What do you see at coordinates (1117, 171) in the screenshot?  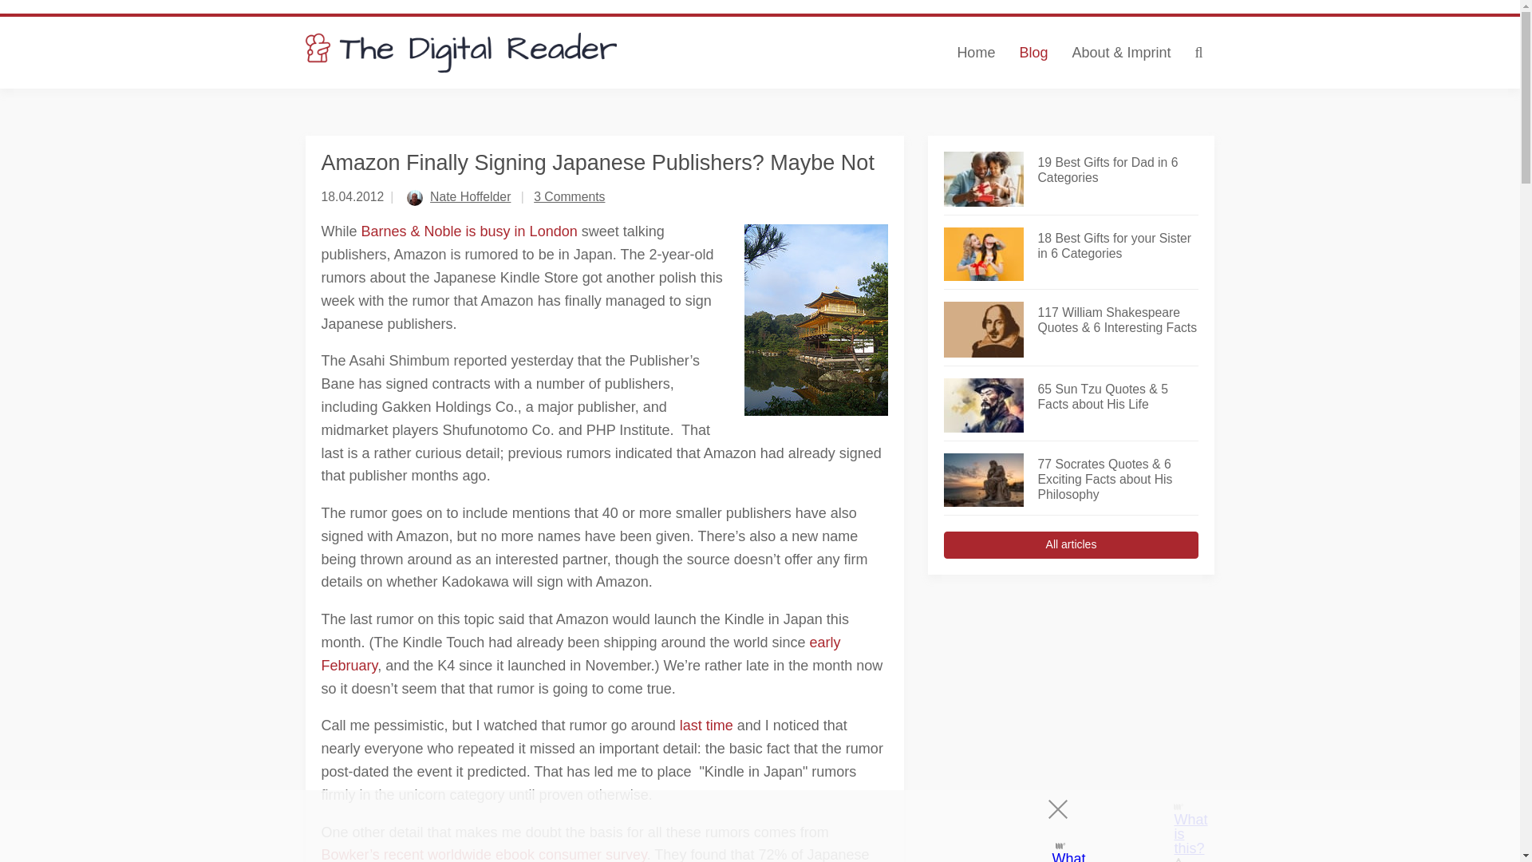 I see `19 Best Gifts for Dad in 6 Categories` at bounding box center [1117, 171].